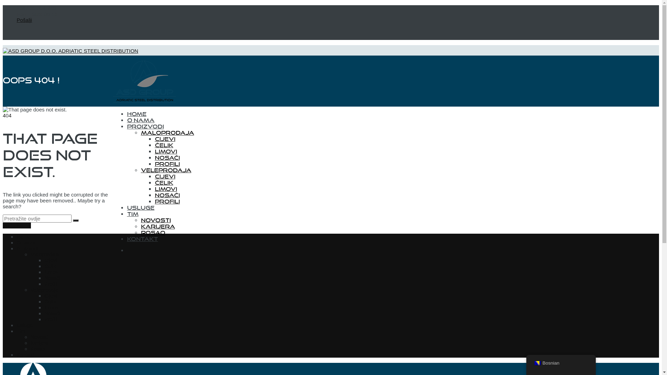 The image size is (667, 375). I want to click on Maloprodaja, so click(167, 133).